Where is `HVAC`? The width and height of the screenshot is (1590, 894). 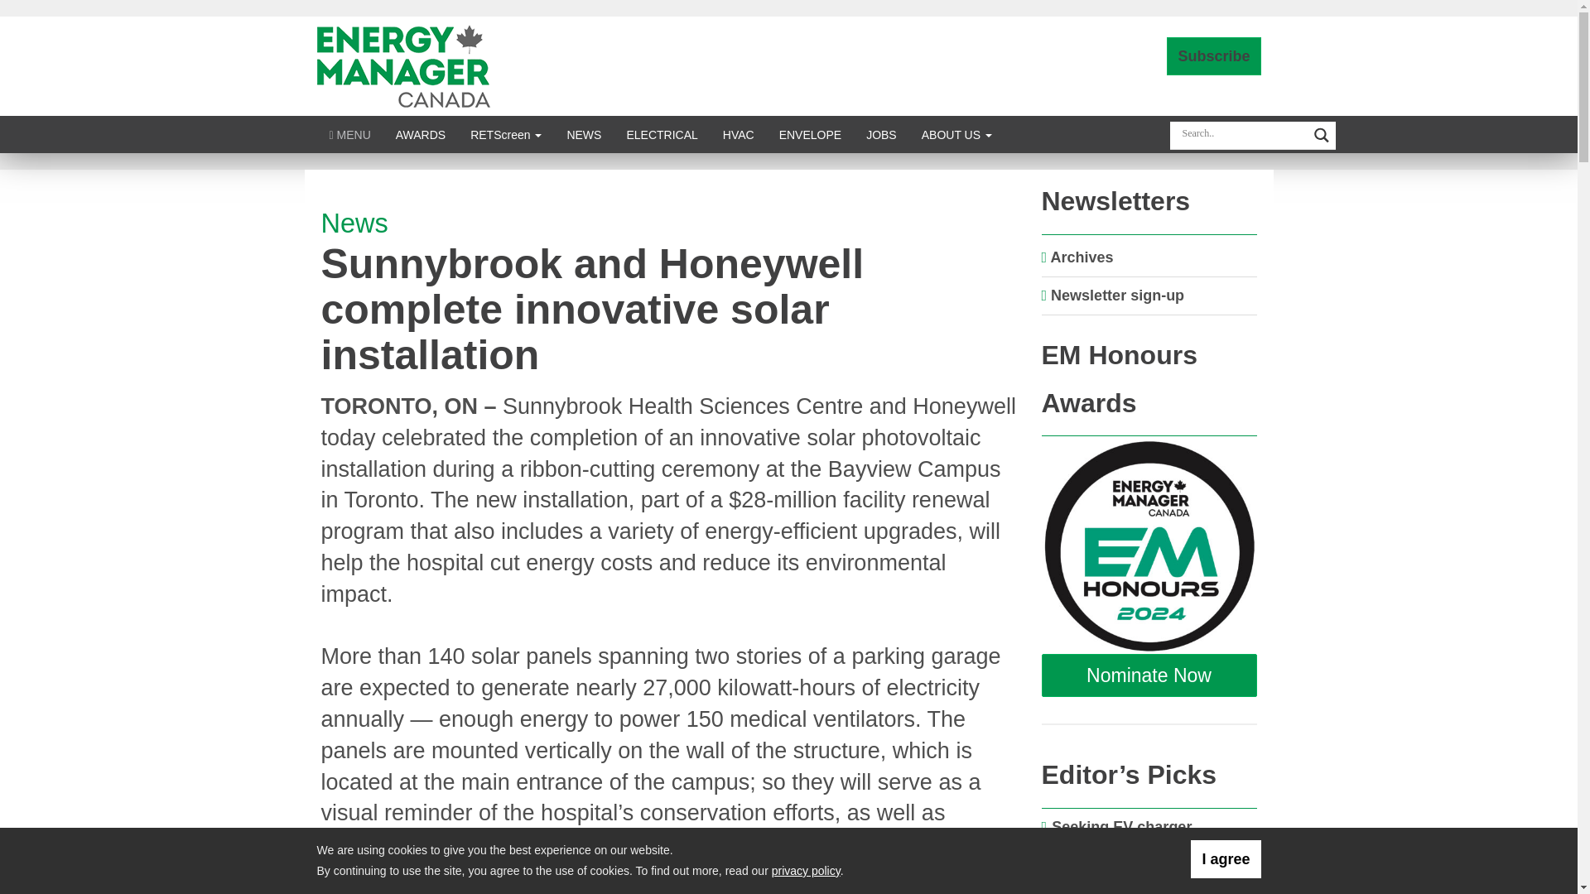
HVAC is located at coordinates (739, 134).